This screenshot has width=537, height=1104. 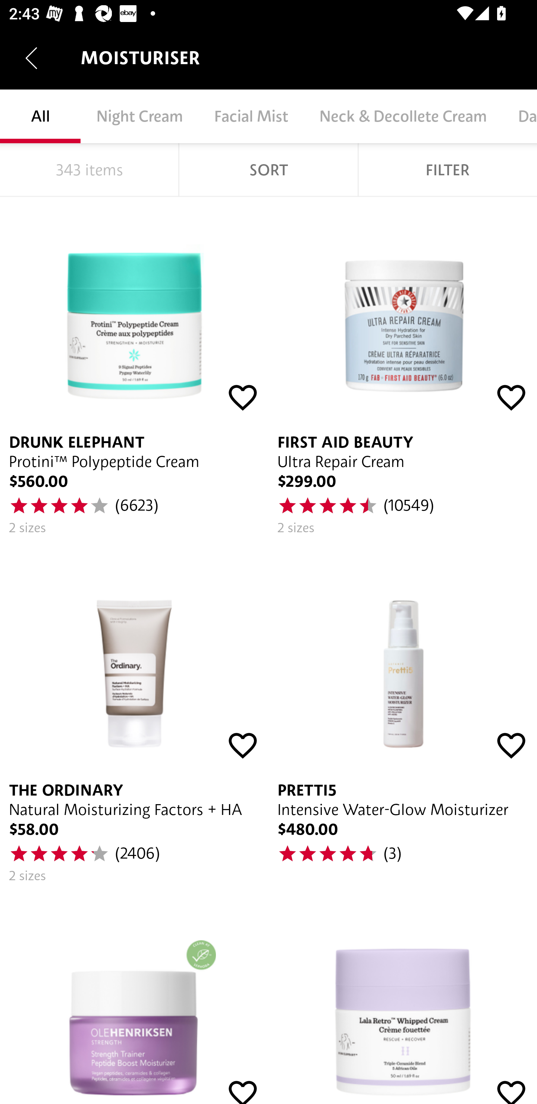 What do you see at coordinates (447, 170) in the screenshot?
I see `FILTER` at bounding box center [447, 170].